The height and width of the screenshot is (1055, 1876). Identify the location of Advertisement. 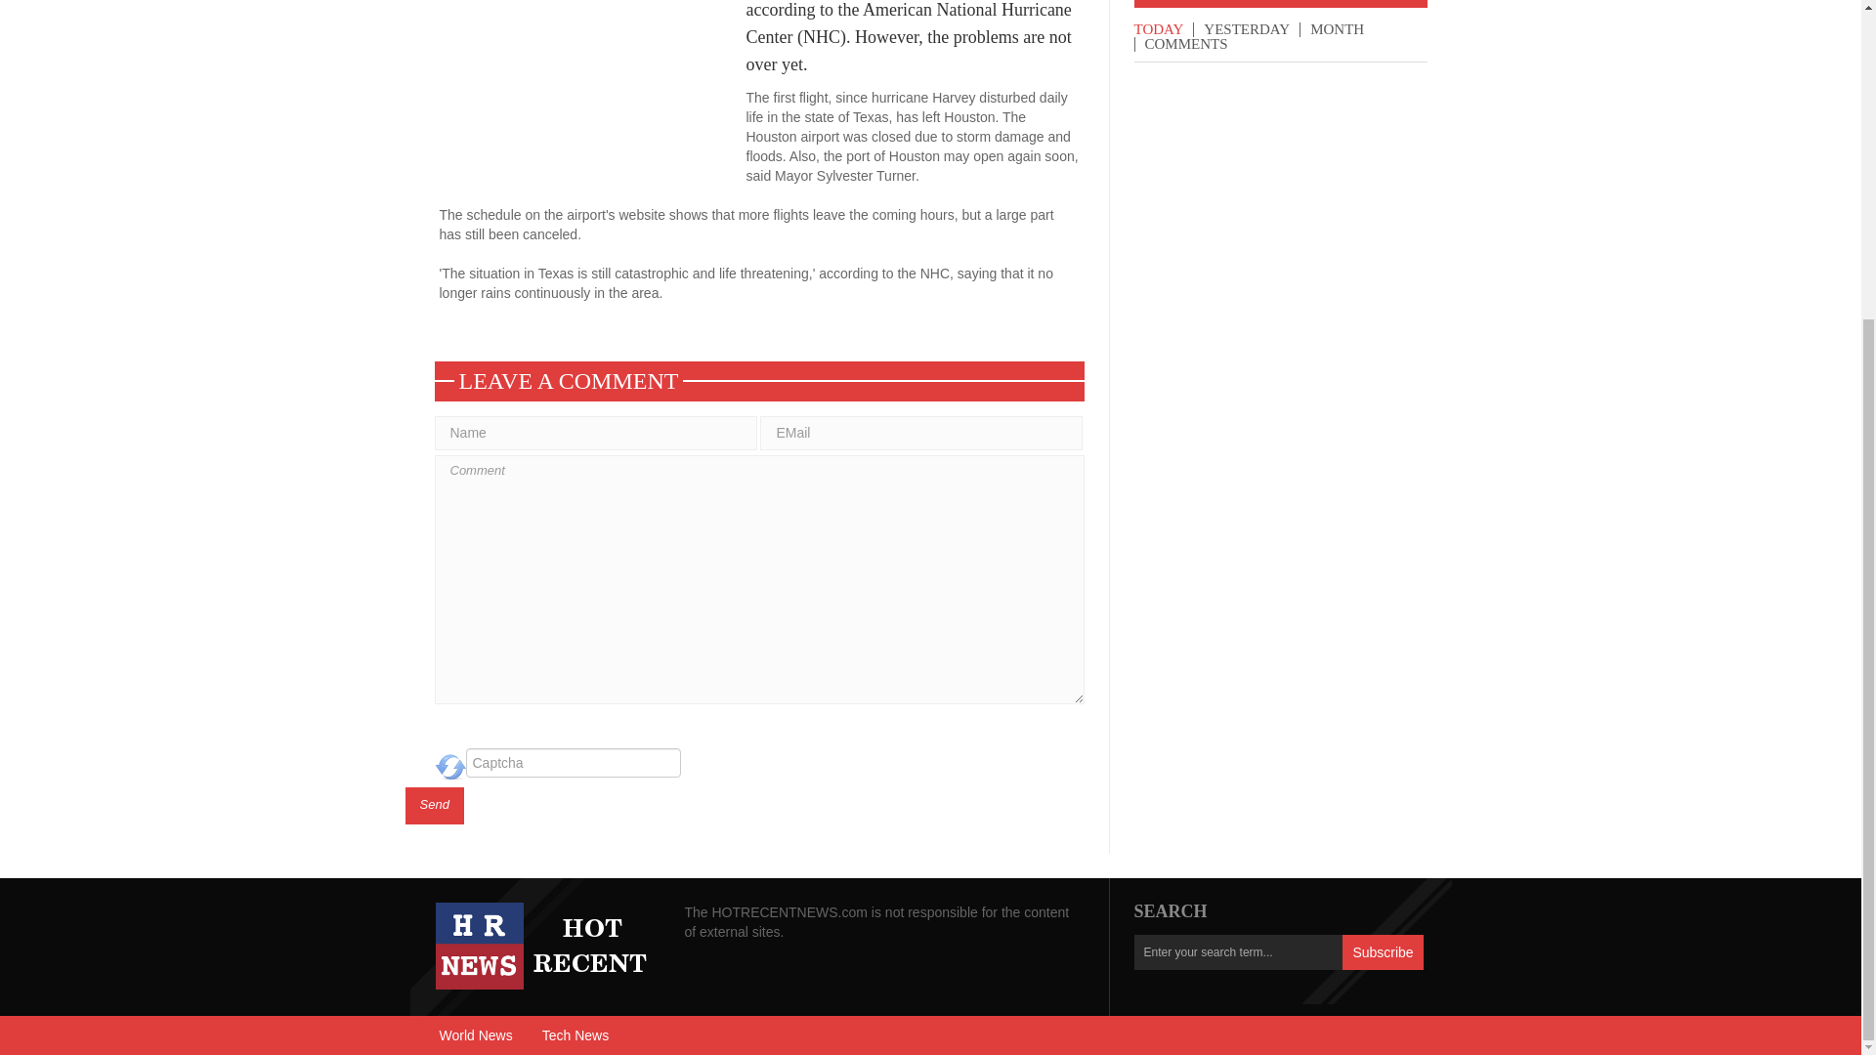
(592, 96).